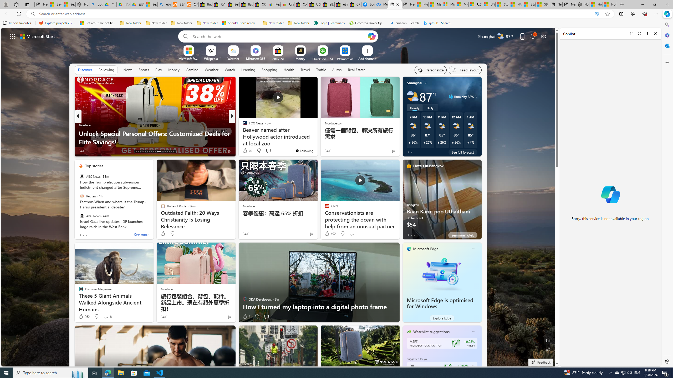 The image size is (673, 378). What do you see at coordinates (381, 4) in the screenshot?
I see `Meta Store` at bounding box center [381, 4].